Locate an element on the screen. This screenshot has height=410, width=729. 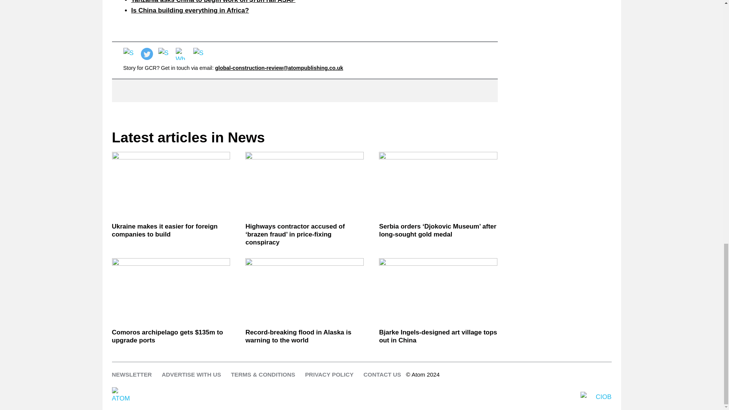
Ukraine makes it easier for foreign companies to build is located at coordinates (171, 230).